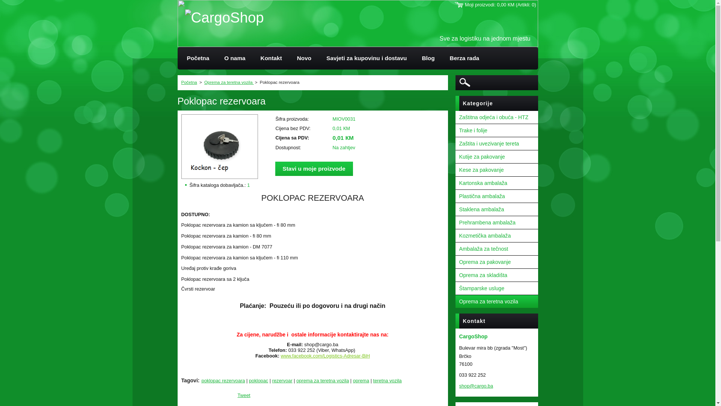 This screenshot has width=721, height=406. What do you see at coordinates (258, 380) in the screenshot?
I see `poklopac` at bounding box center [258, 380].